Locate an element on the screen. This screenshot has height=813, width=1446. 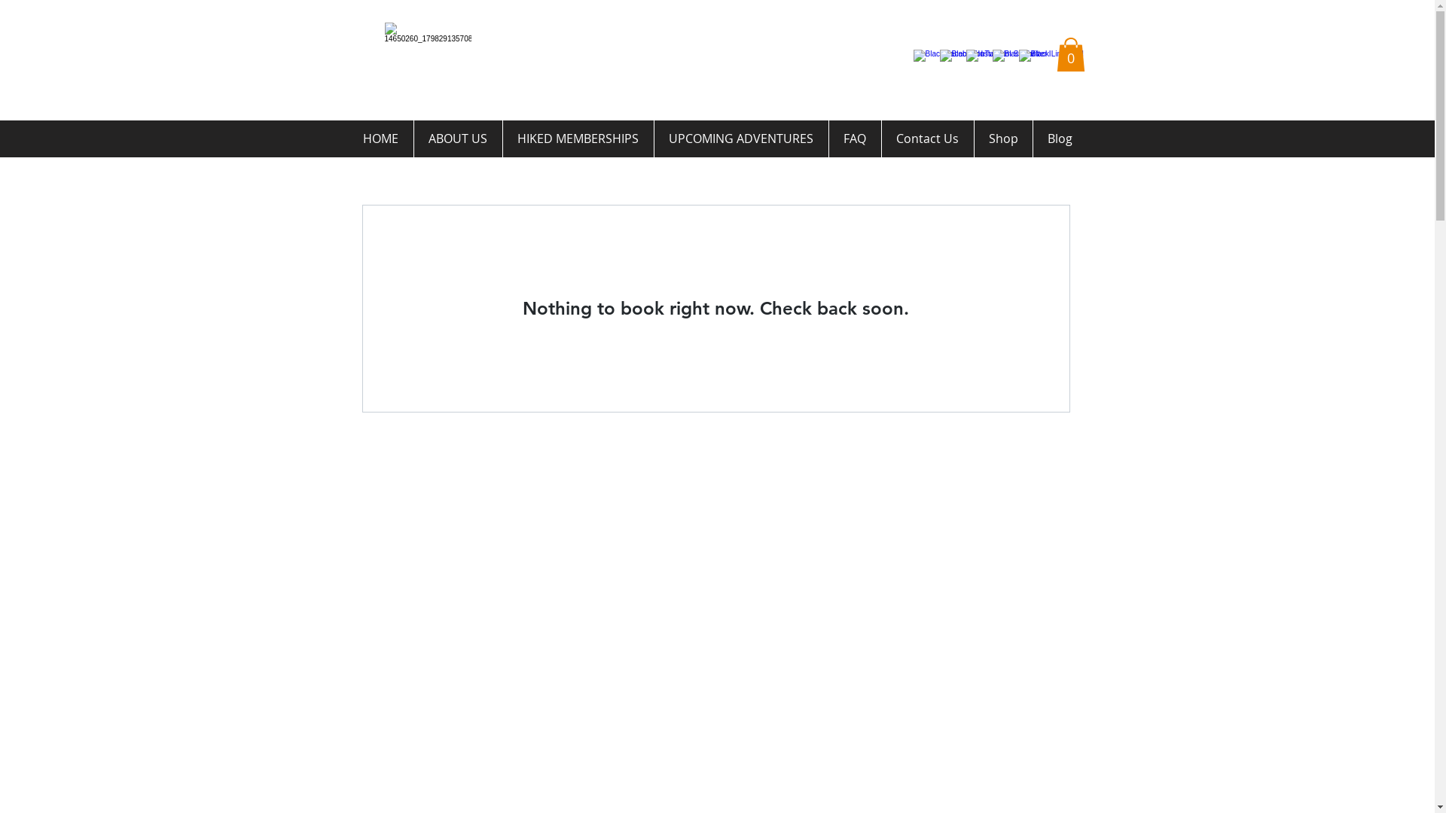
HOME is located at coordinates (380, 139).